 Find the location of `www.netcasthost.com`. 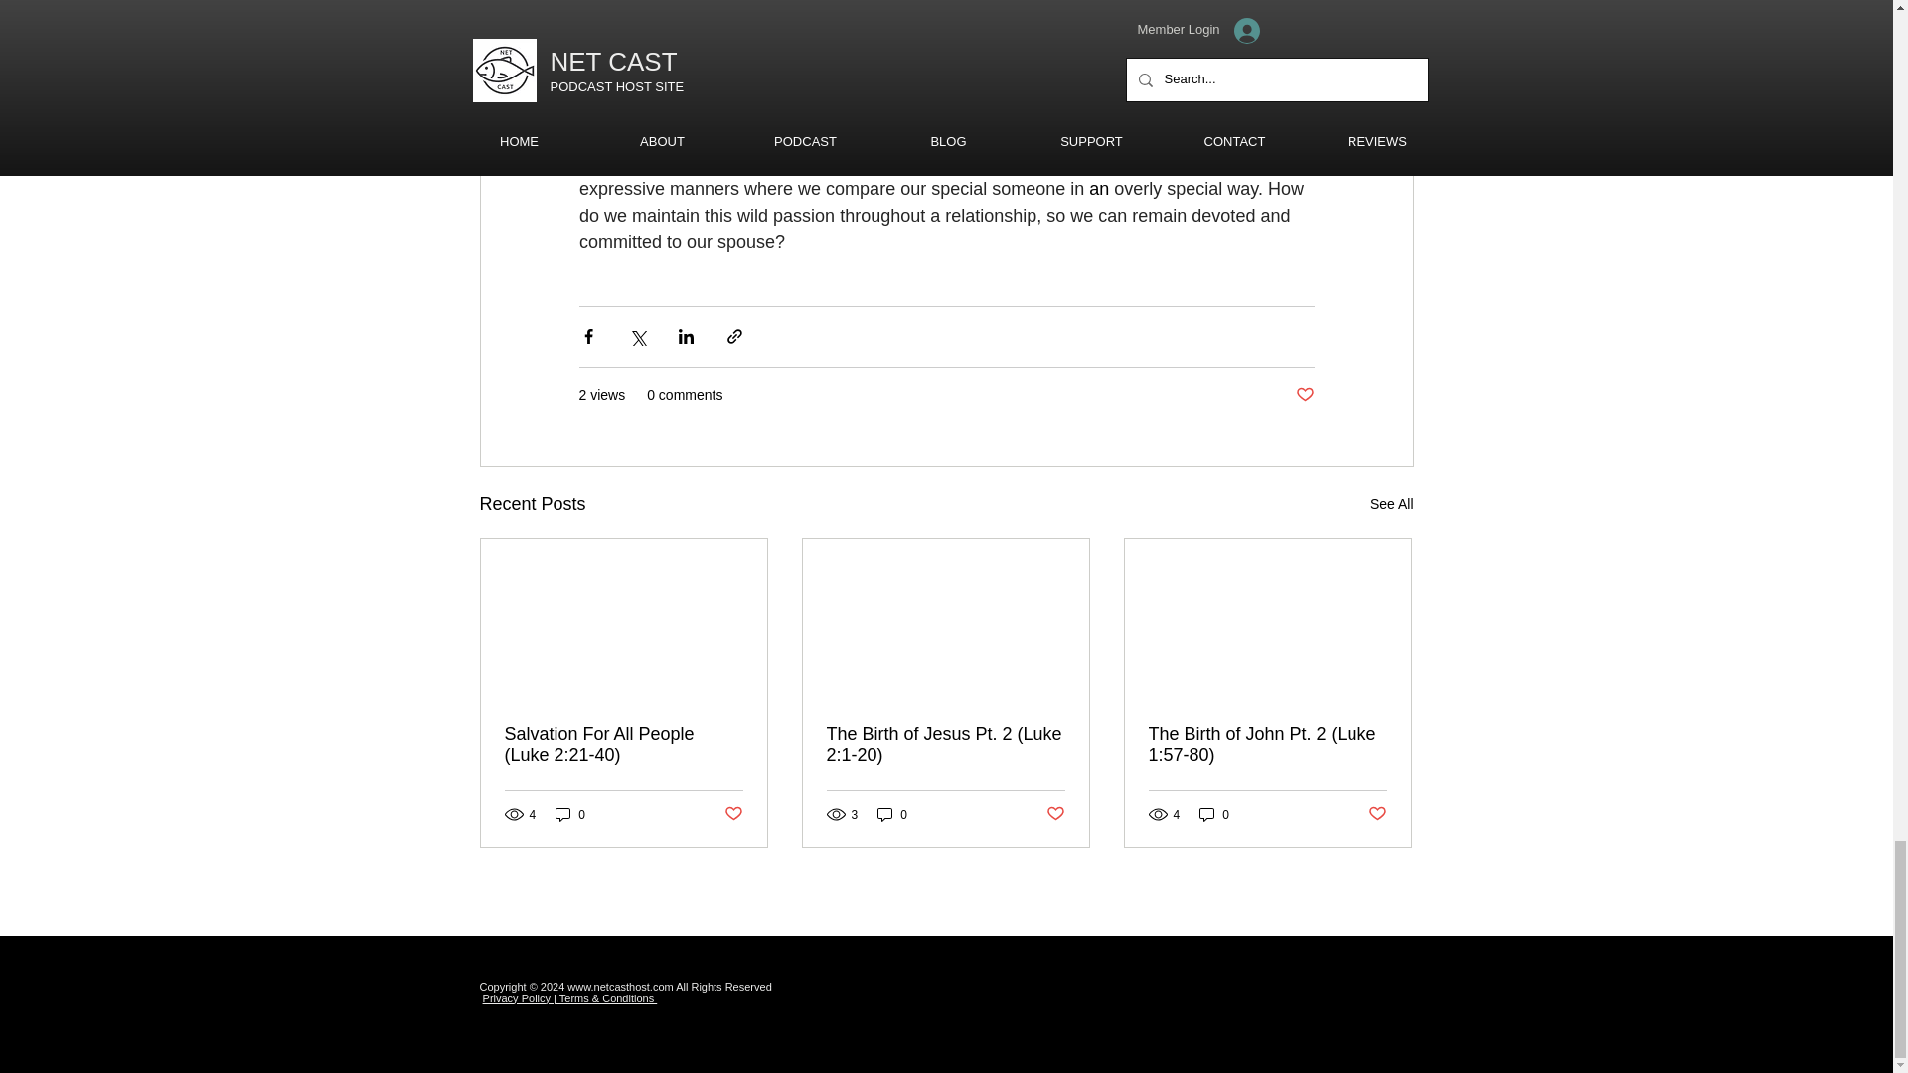

www.netcasthost.com is located at coordinates (620, 987).